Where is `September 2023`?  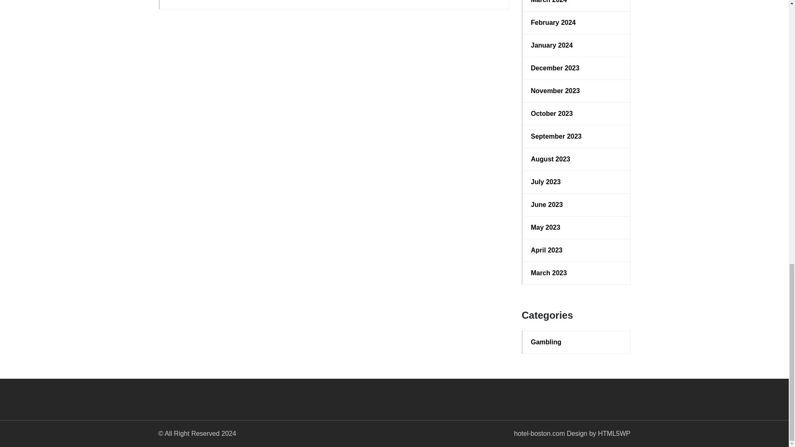
September 2023 is located at coordinates (576, 137).